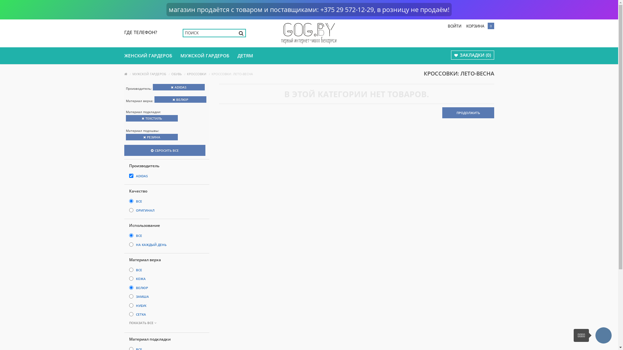 The height and width of the screenshot is (350, 623). I want to click on 0, so click(489, 26).